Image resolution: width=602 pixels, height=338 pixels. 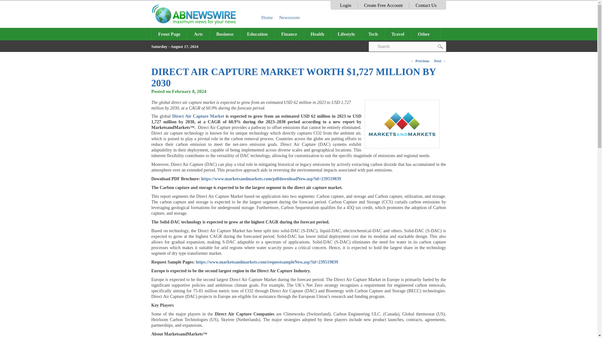 What do you see at coordinates (267, 17) in the screenshot?
I see `Home` at bounding box center [267, 17].